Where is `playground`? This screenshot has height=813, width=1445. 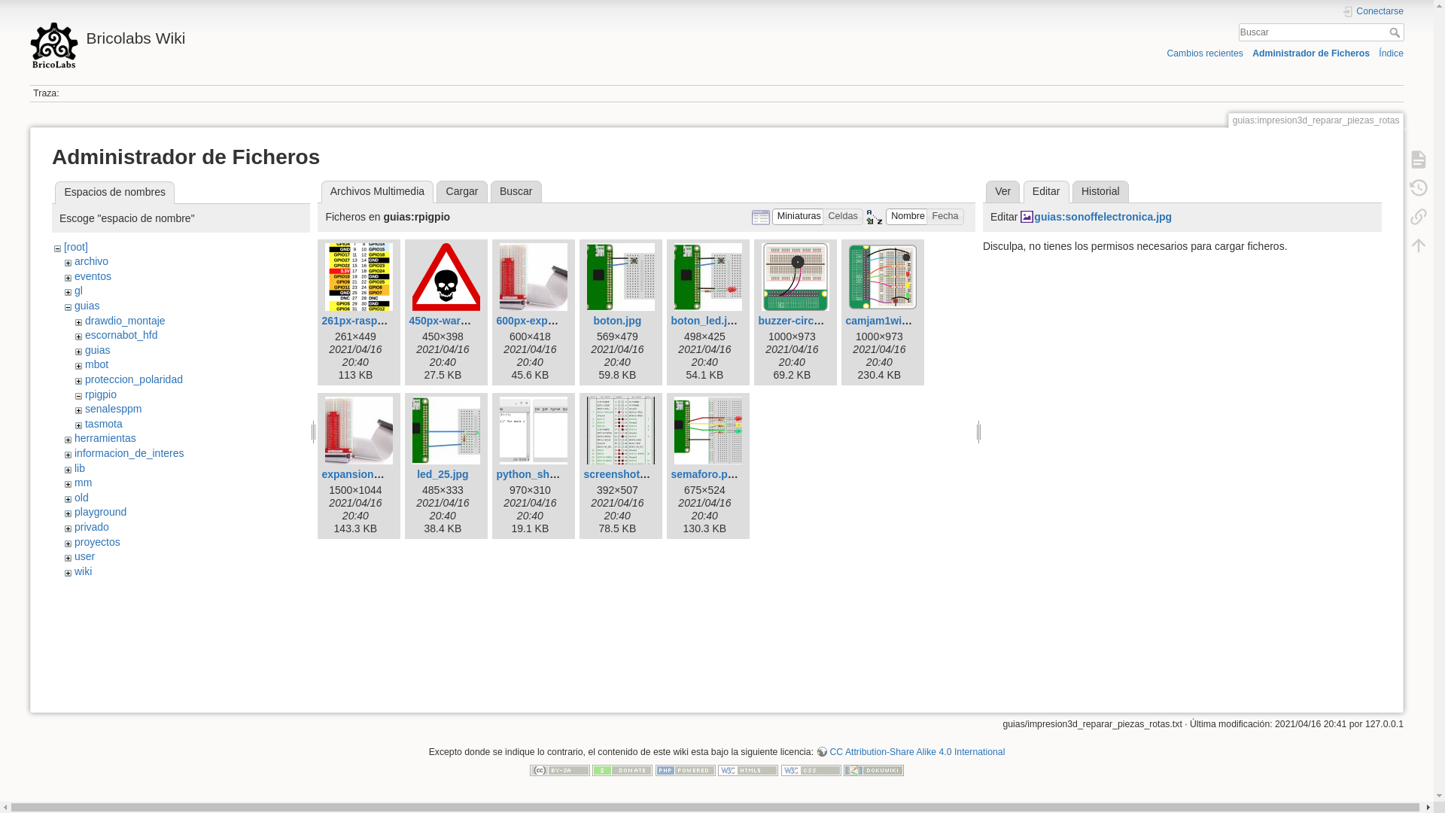
playground is located at coordinates (101, 512).